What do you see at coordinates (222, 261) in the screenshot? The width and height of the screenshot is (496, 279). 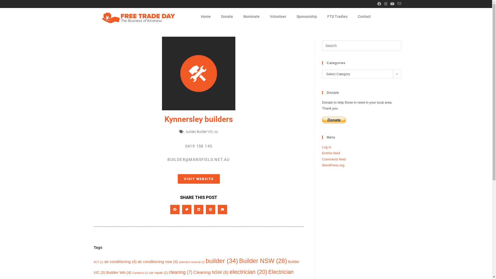 I see `builder (34)` at bounding box center [222, 261].